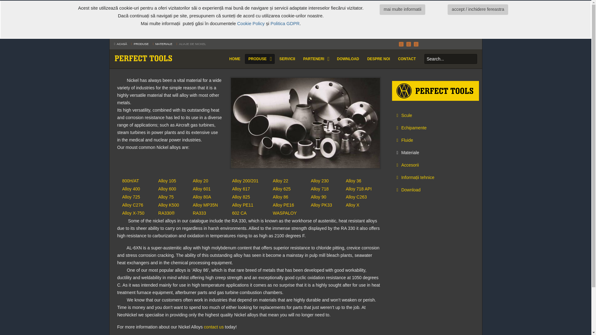 This screenshot has width=596, height=335. I want to click on Alloy 80A, so click(202, 197).